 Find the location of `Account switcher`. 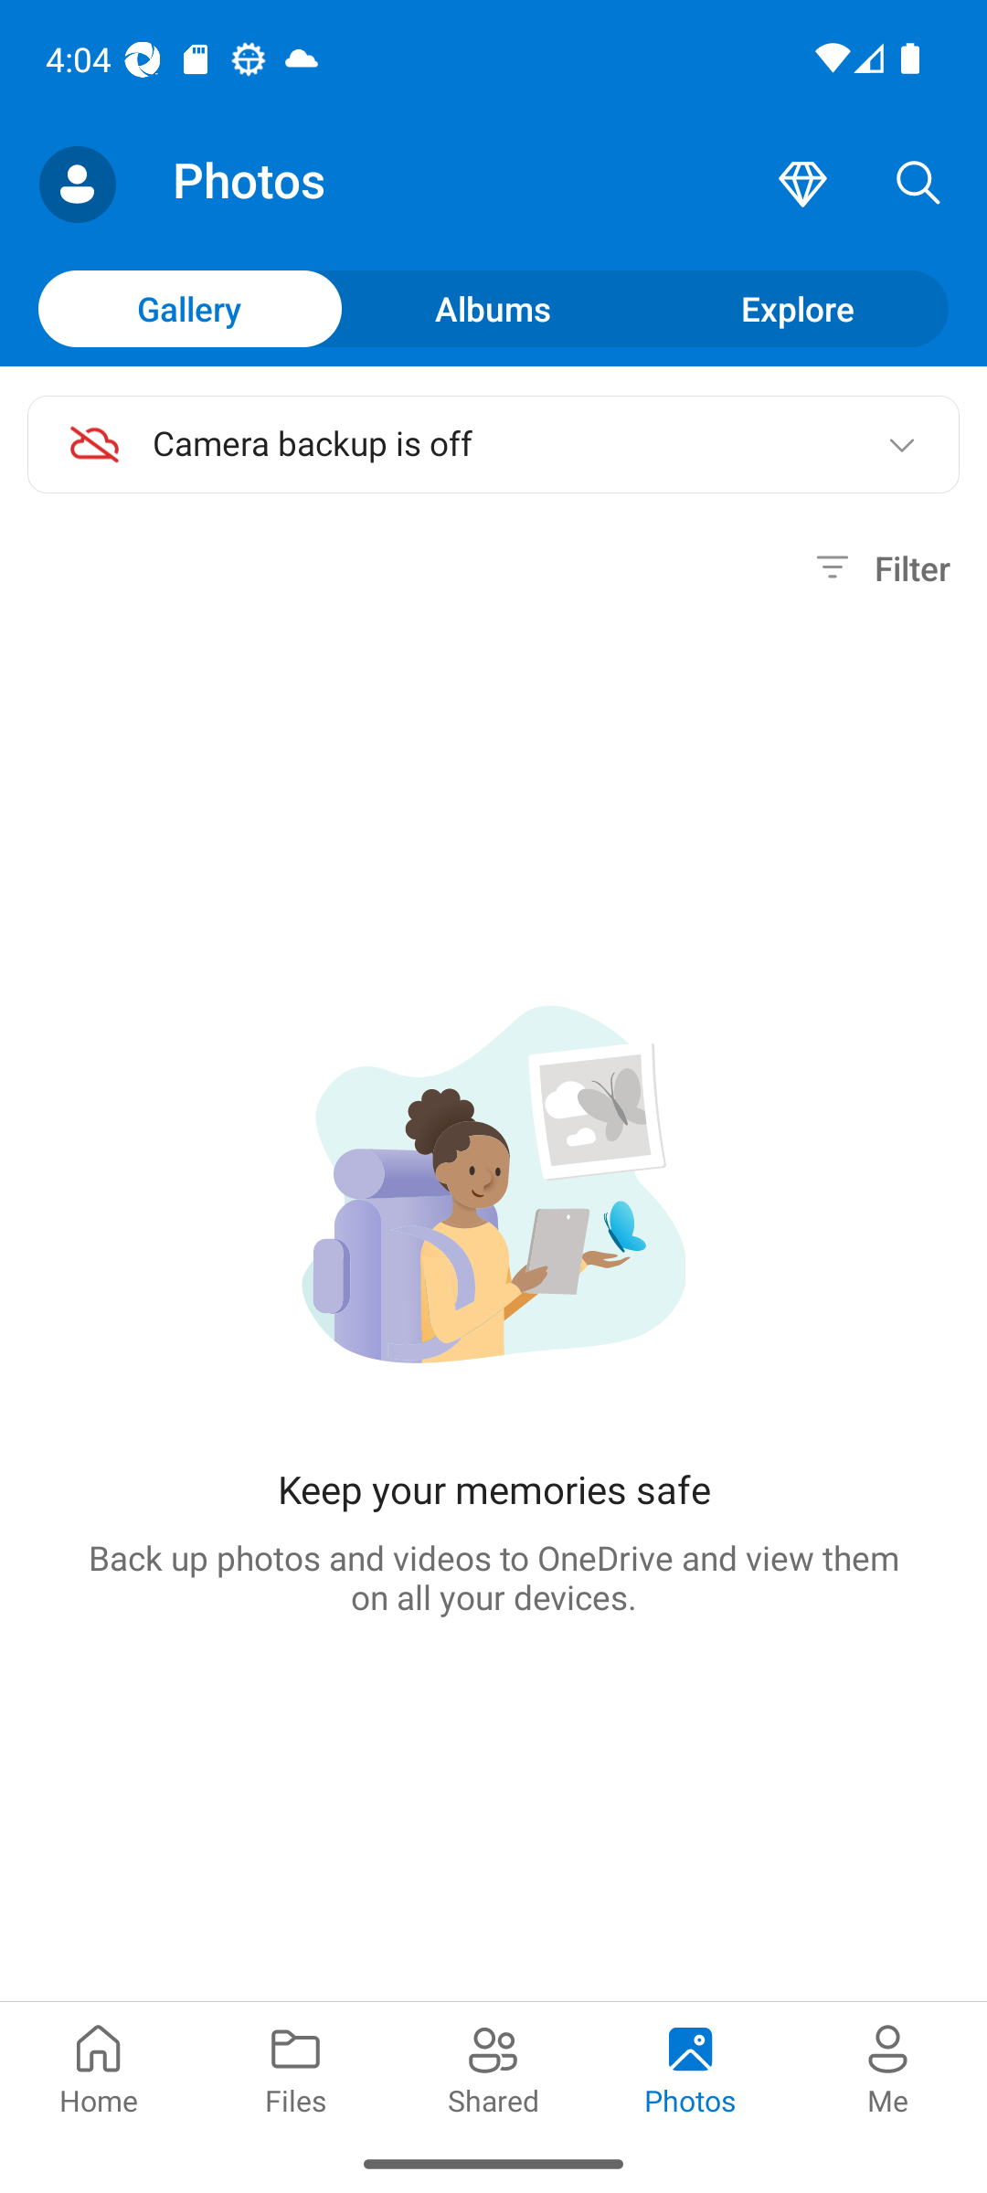

Account switcher is located at coordinates (77, 185).